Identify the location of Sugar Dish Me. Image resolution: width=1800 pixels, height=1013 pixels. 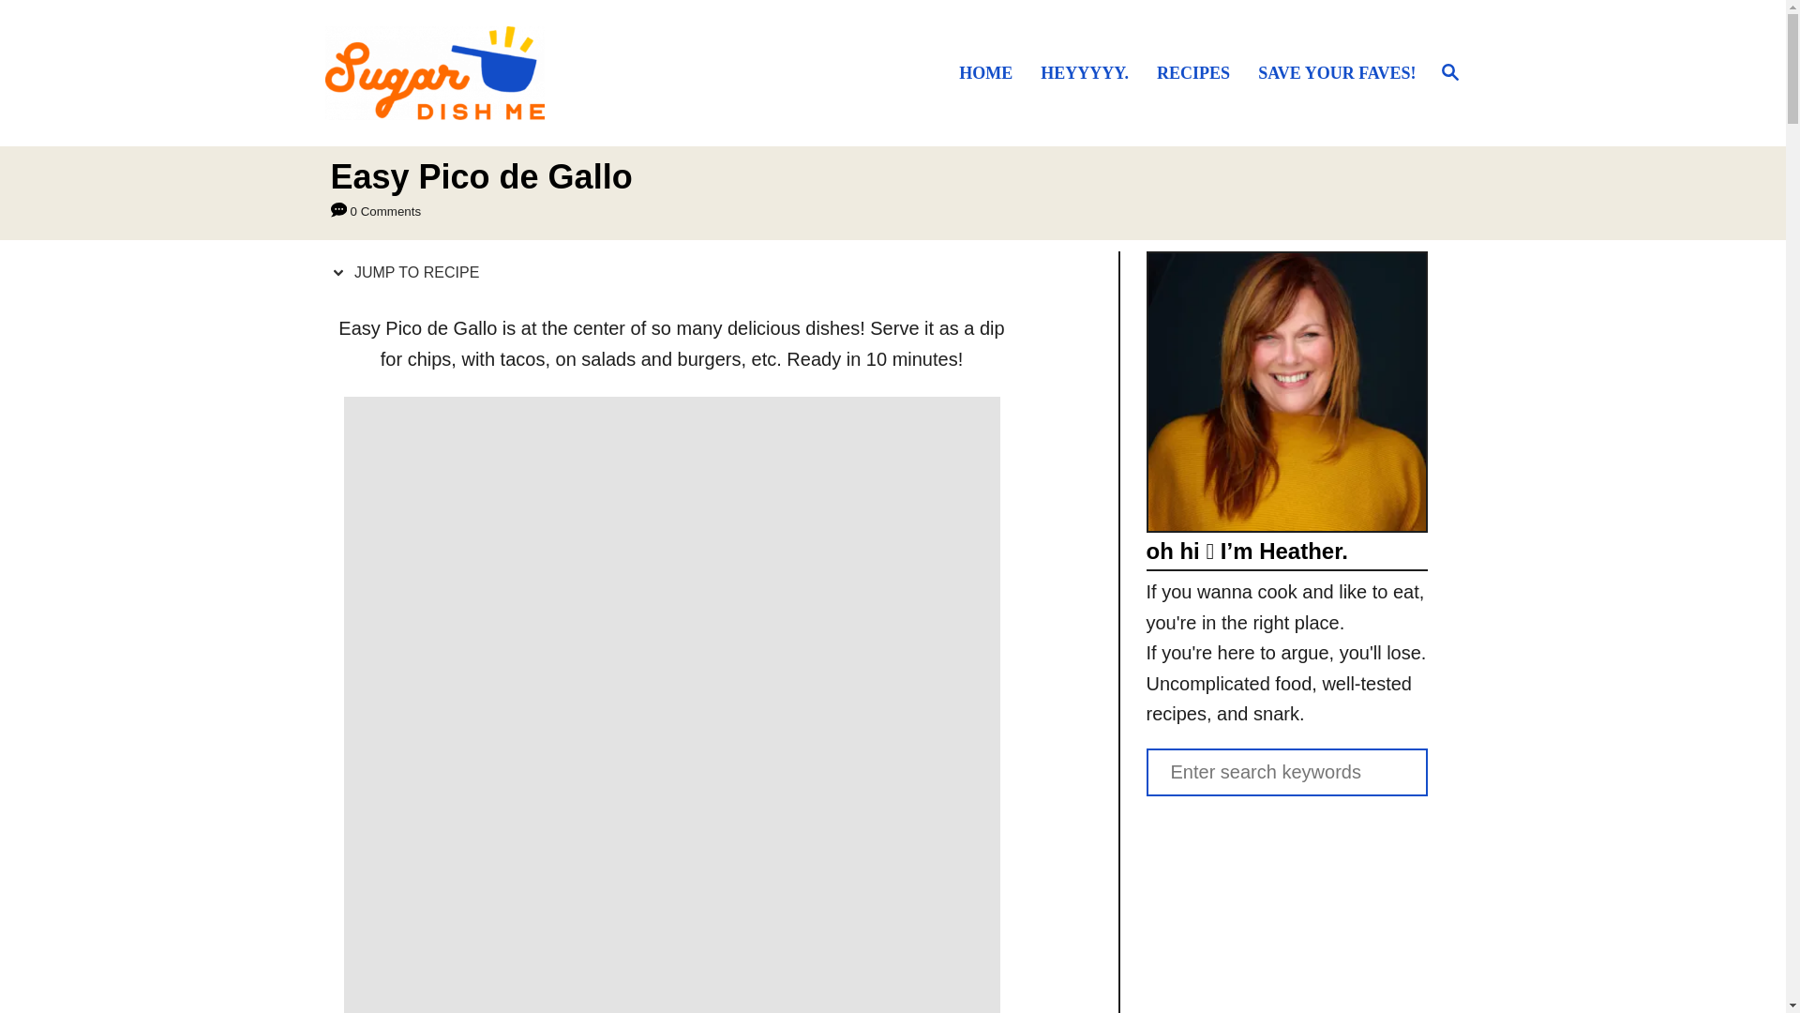
(459, 73).